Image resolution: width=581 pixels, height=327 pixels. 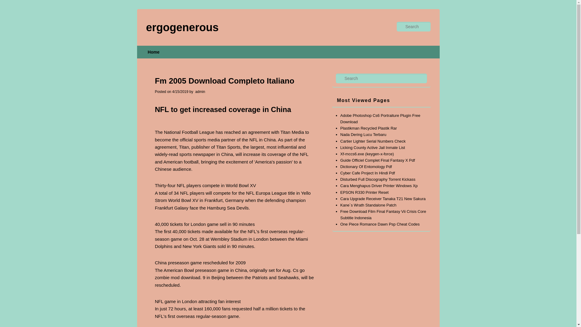 I want to click on Dictionary Of Entomology Pdf, so click(x=366, y=167).